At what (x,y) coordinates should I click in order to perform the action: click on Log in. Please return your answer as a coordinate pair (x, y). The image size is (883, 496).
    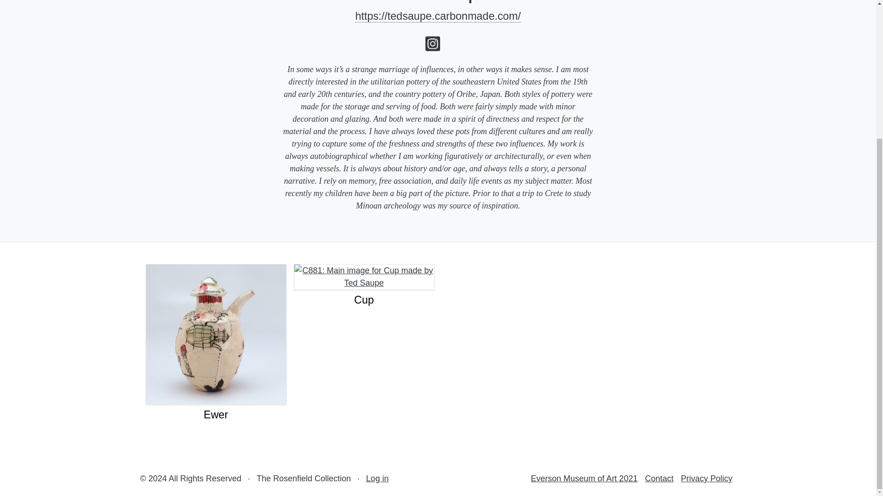
    Looking at the image, I should click on (377, 479).